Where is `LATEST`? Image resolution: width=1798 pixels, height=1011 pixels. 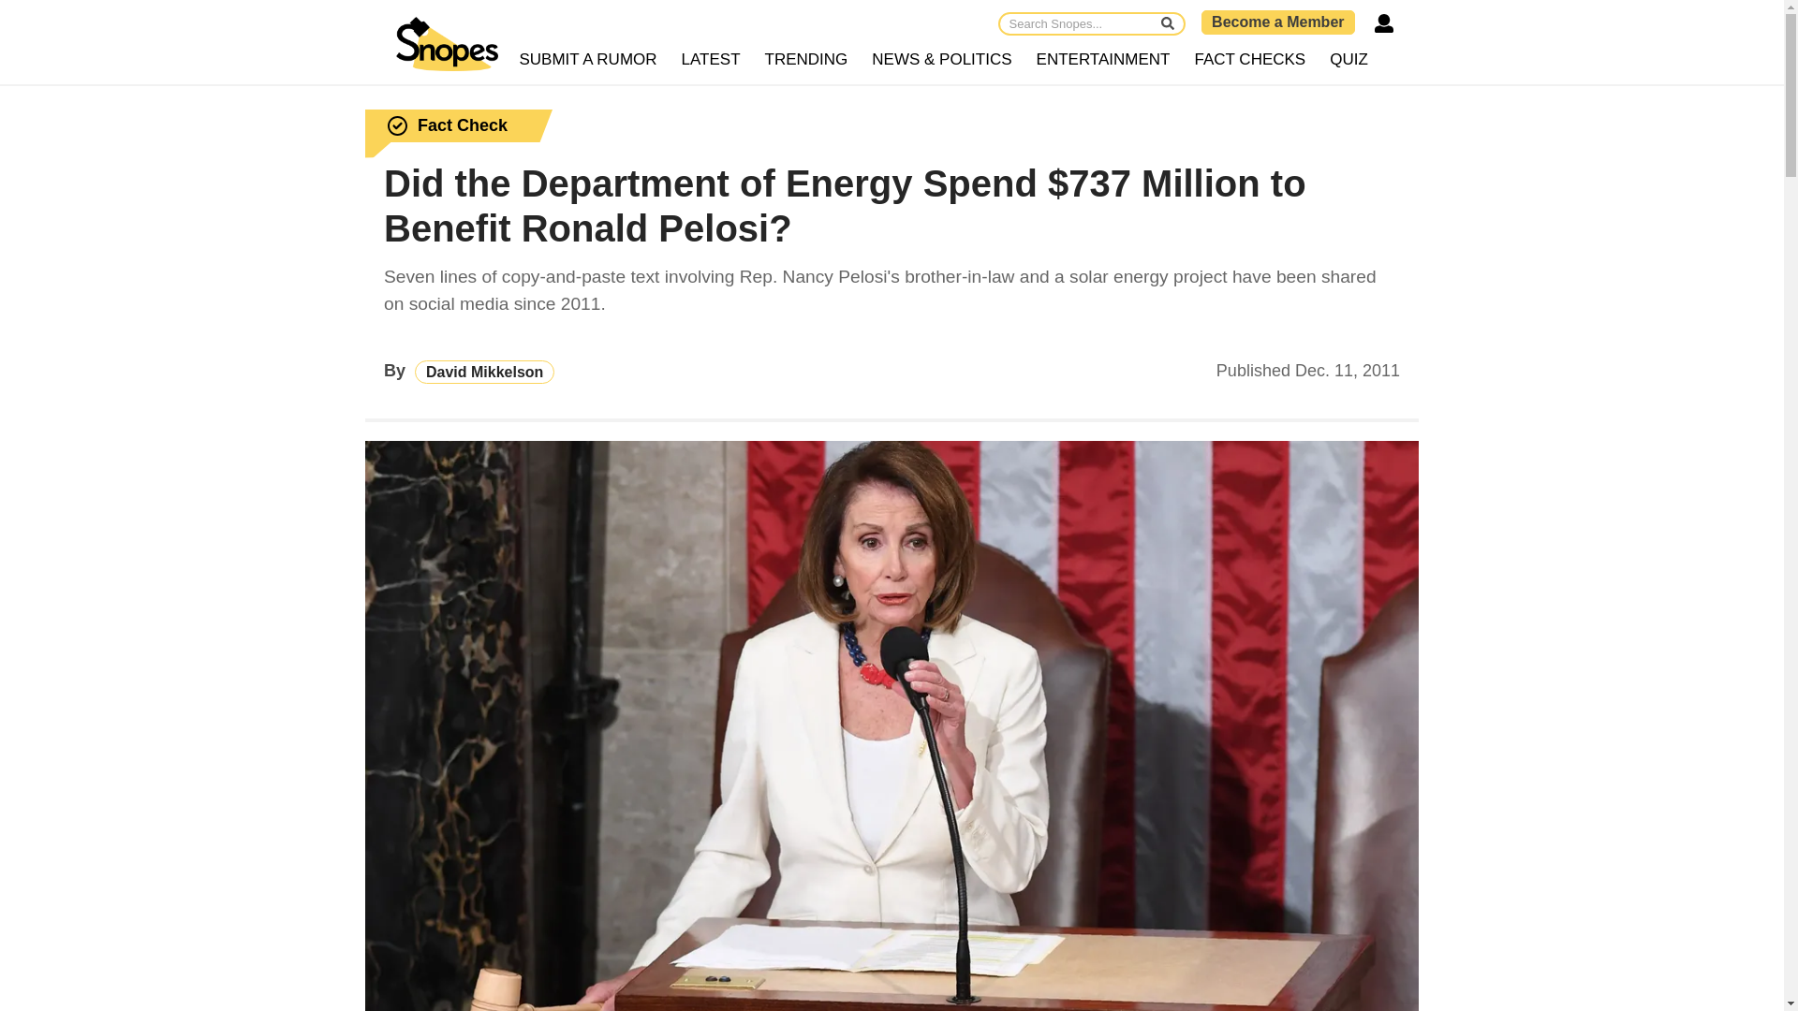 LATEST is located at coordinates (712, 60).